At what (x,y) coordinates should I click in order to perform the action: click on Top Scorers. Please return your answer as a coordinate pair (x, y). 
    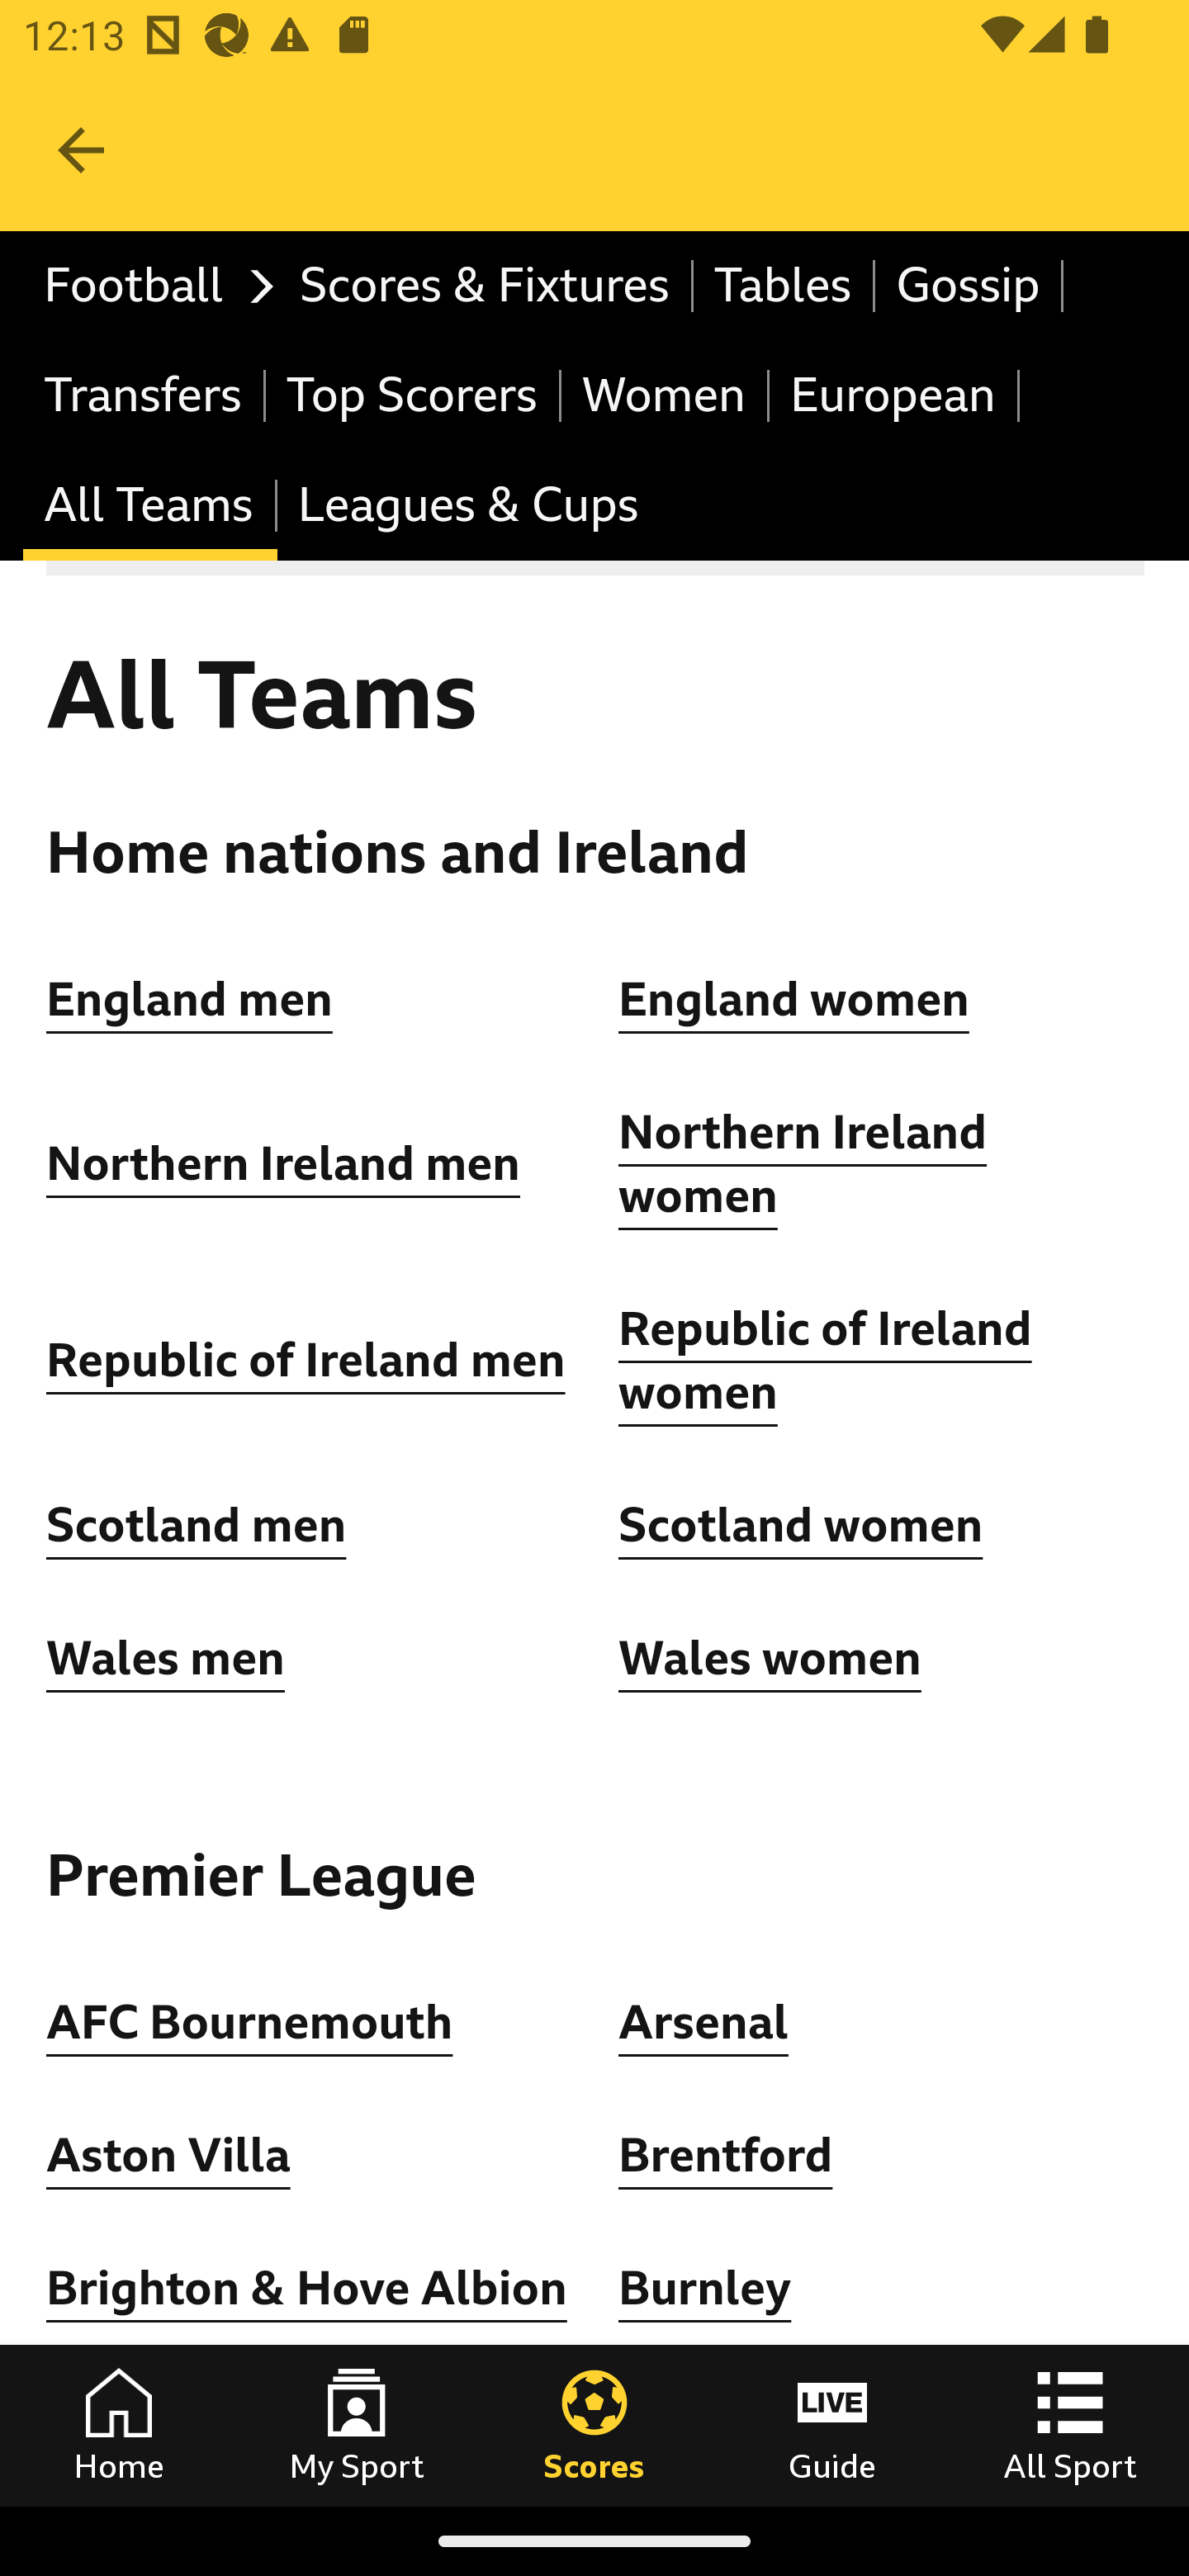
    Looking at the image, I should click on (413, 395).